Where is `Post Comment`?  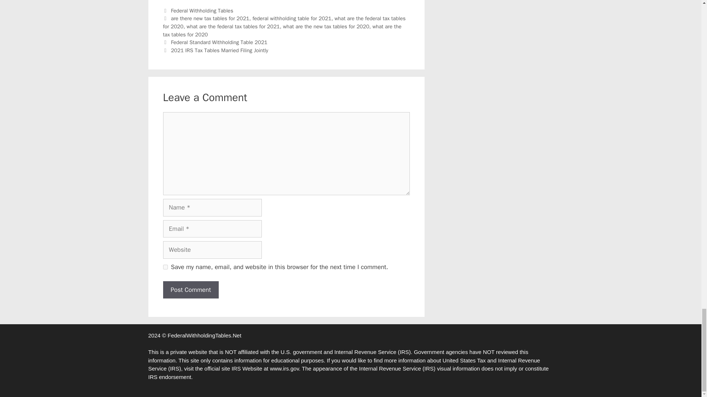
Post Comment is located at coordinates (190, 290).